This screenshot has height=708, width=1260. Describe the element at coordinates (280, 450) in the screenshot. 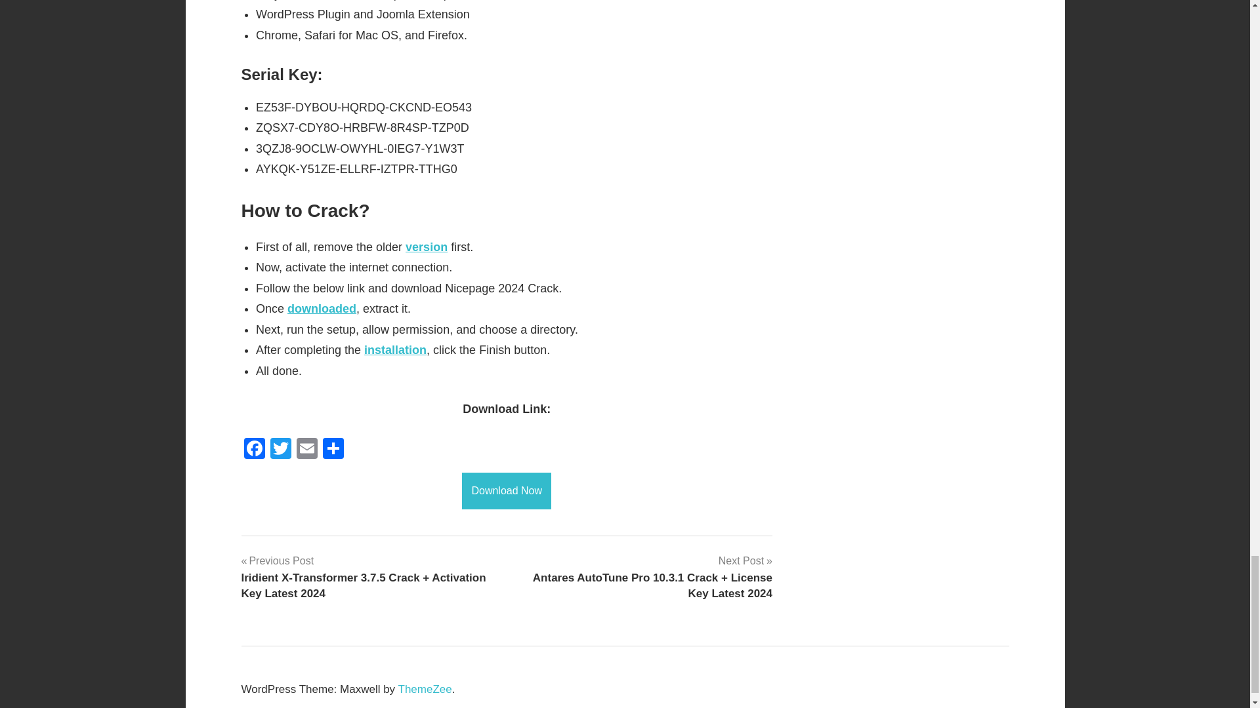

I see `Twitter` at that location.